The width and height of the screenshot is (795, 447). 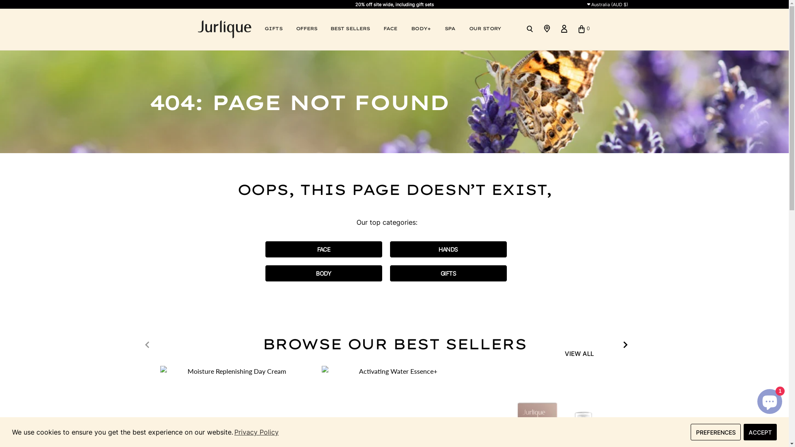 What do you see at coordinates (448, 273) in the screenshot?
I see `GIFTS` at bounding box center [448, 273].